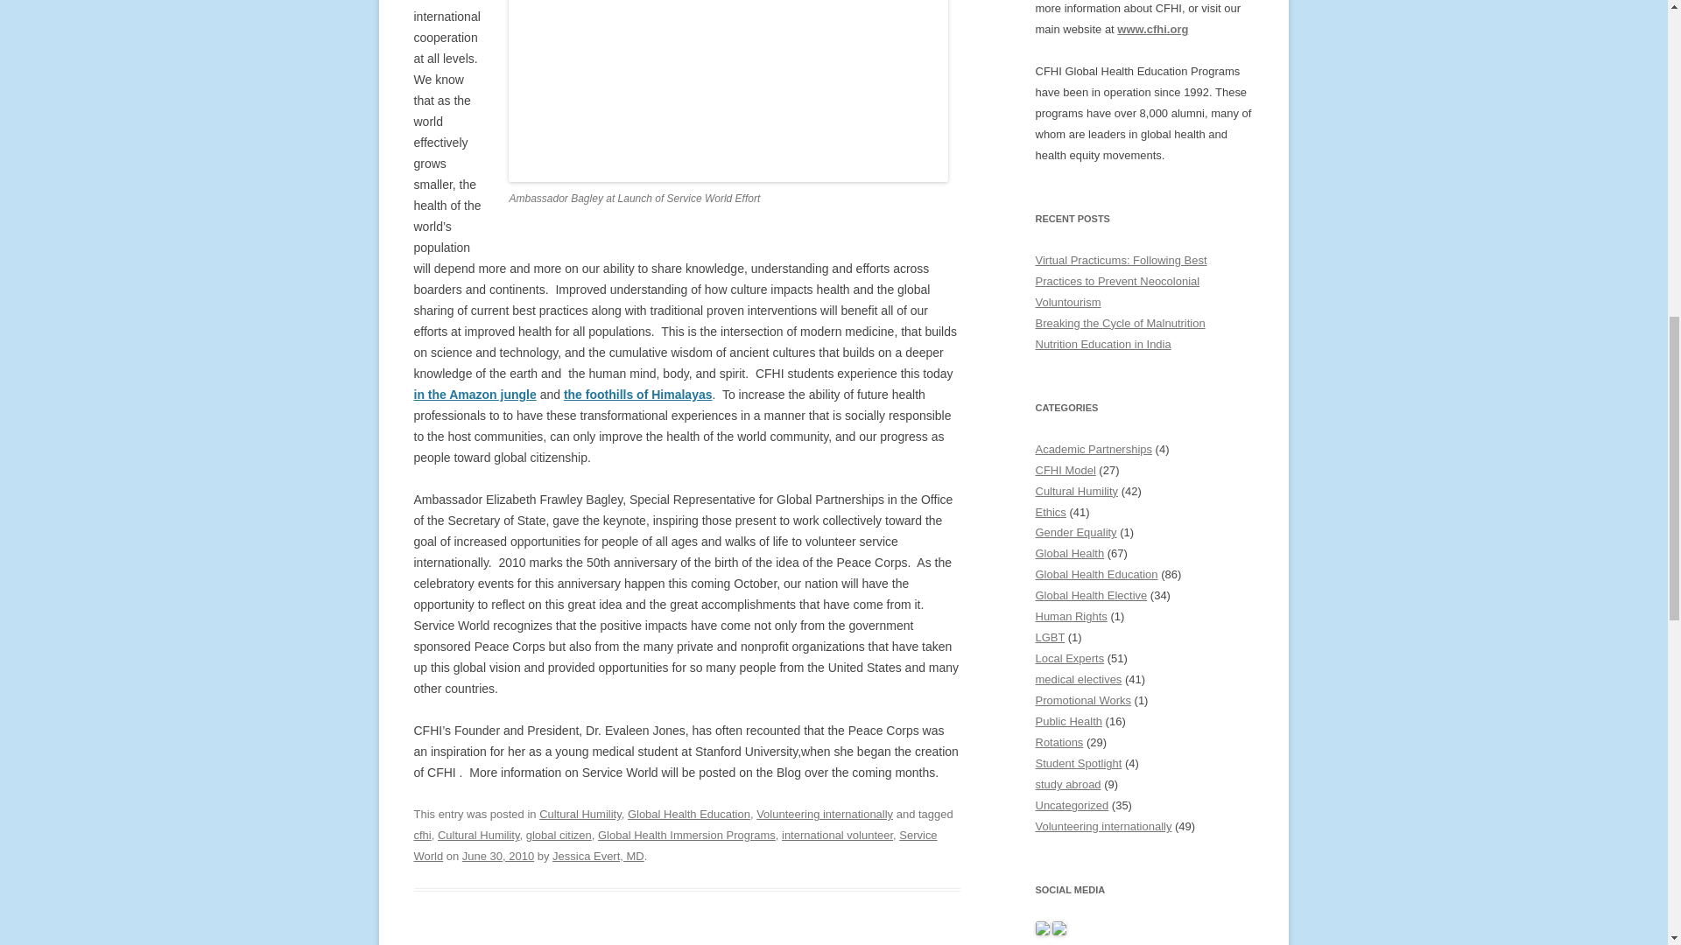  I want to click on cfhi, so click(422, 835).